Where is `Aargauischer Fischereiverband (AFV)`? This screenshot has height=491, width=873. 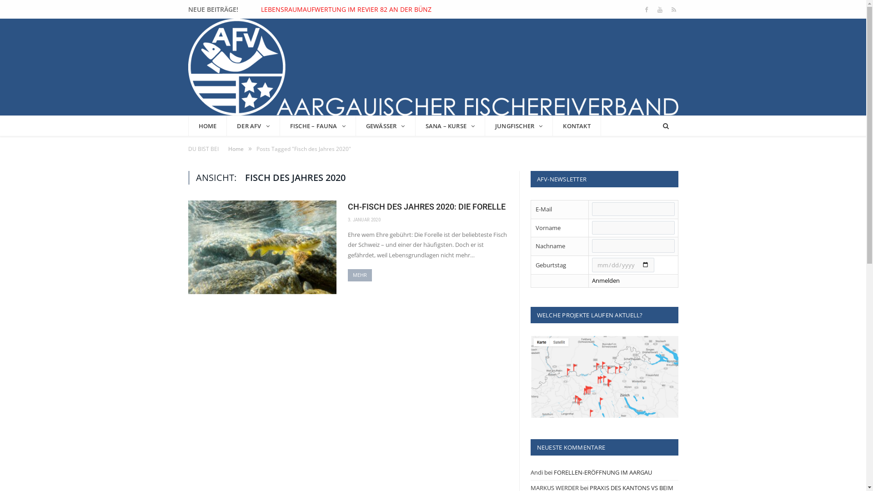
Aargauischer Fischereiverband (AFV) is located at coordinates (433, 65).